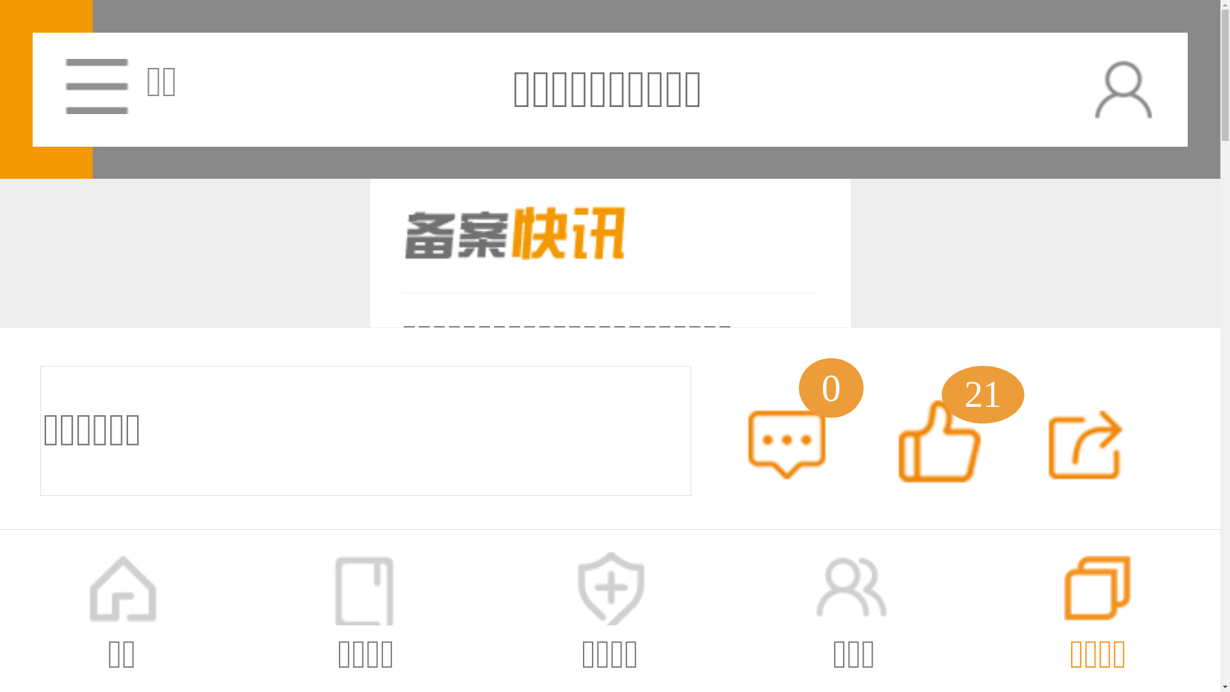  What do you see at coordinates (939, 454) in the screenshot?
I see `21` at bounding box center [939, 454].